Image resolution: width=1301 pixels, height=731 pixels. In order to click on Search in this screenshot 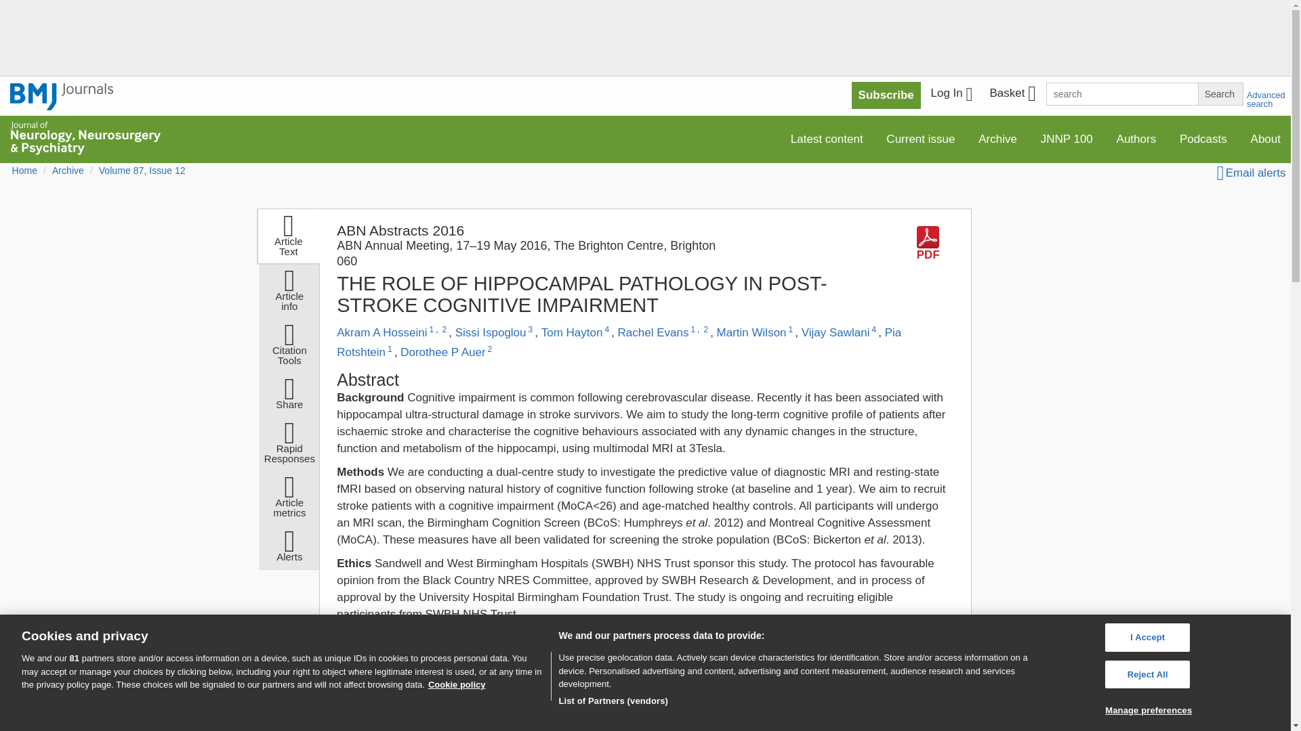, I will do `click(1220, 93)`.